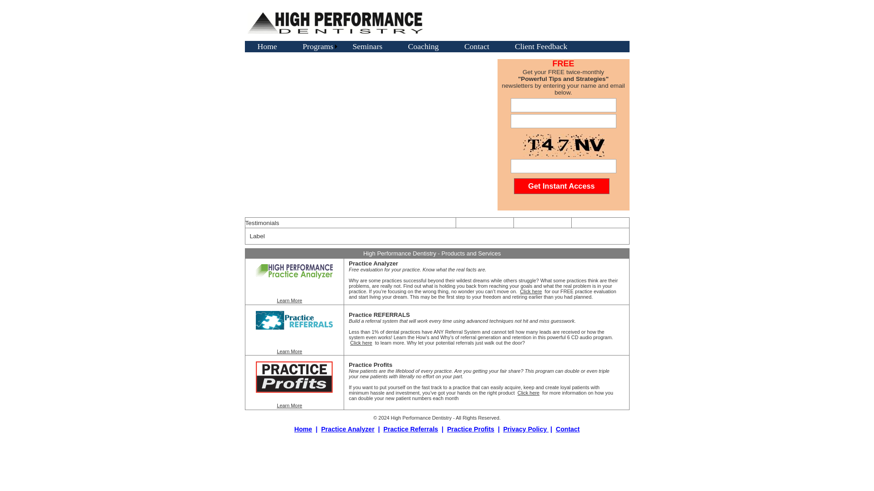 This screenshot has width=874, height=491. I want to click on Home, so click(267, 46).